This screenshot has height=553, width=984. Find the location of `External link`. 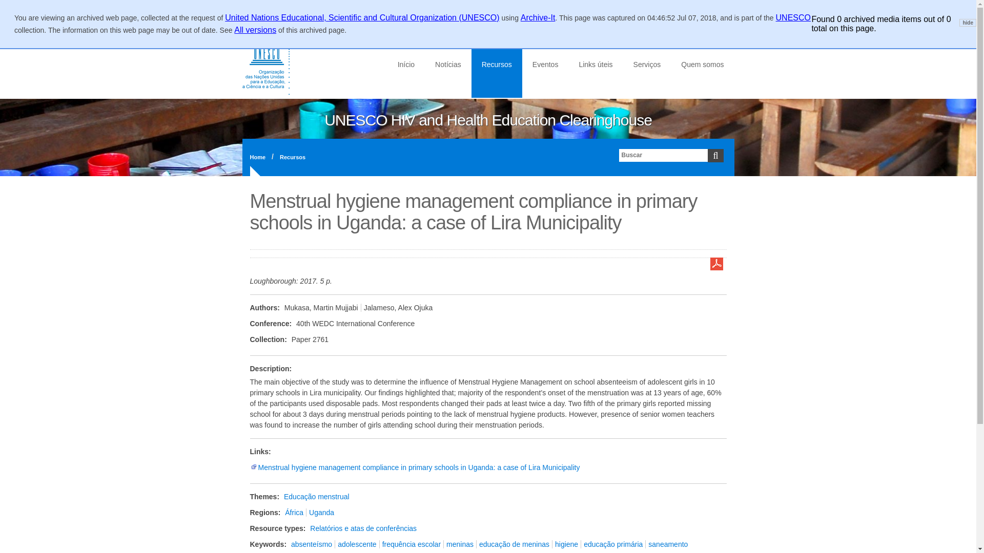

External link is located at coordinates (254, 467).